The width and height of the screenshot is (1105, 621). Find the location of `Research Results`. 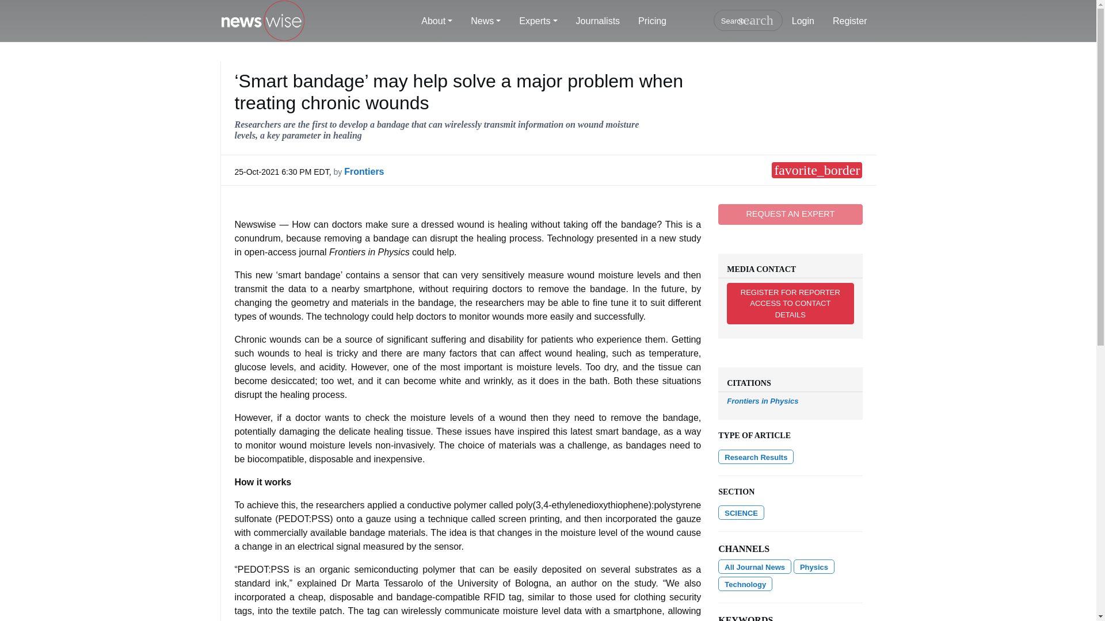

Research Results is located at coordinates (756, 457).